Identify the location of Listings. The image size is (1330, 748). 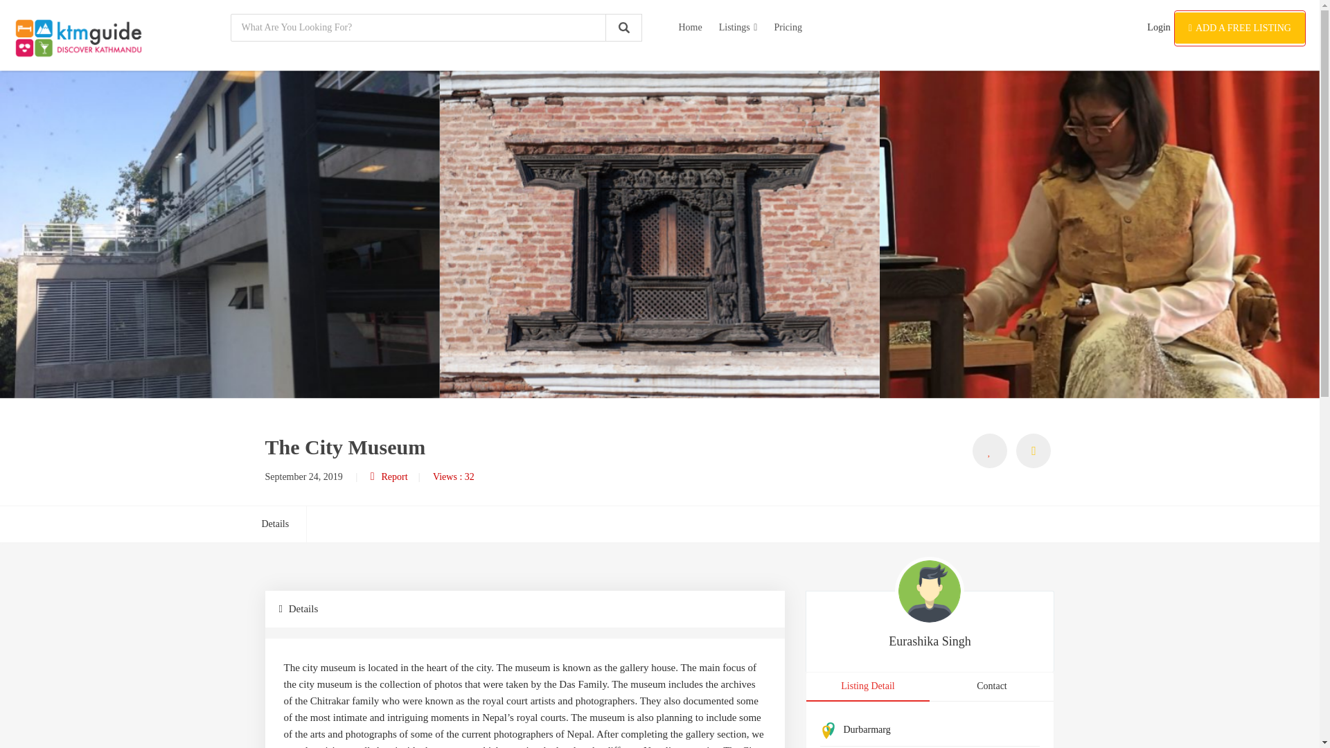
(738, 28).